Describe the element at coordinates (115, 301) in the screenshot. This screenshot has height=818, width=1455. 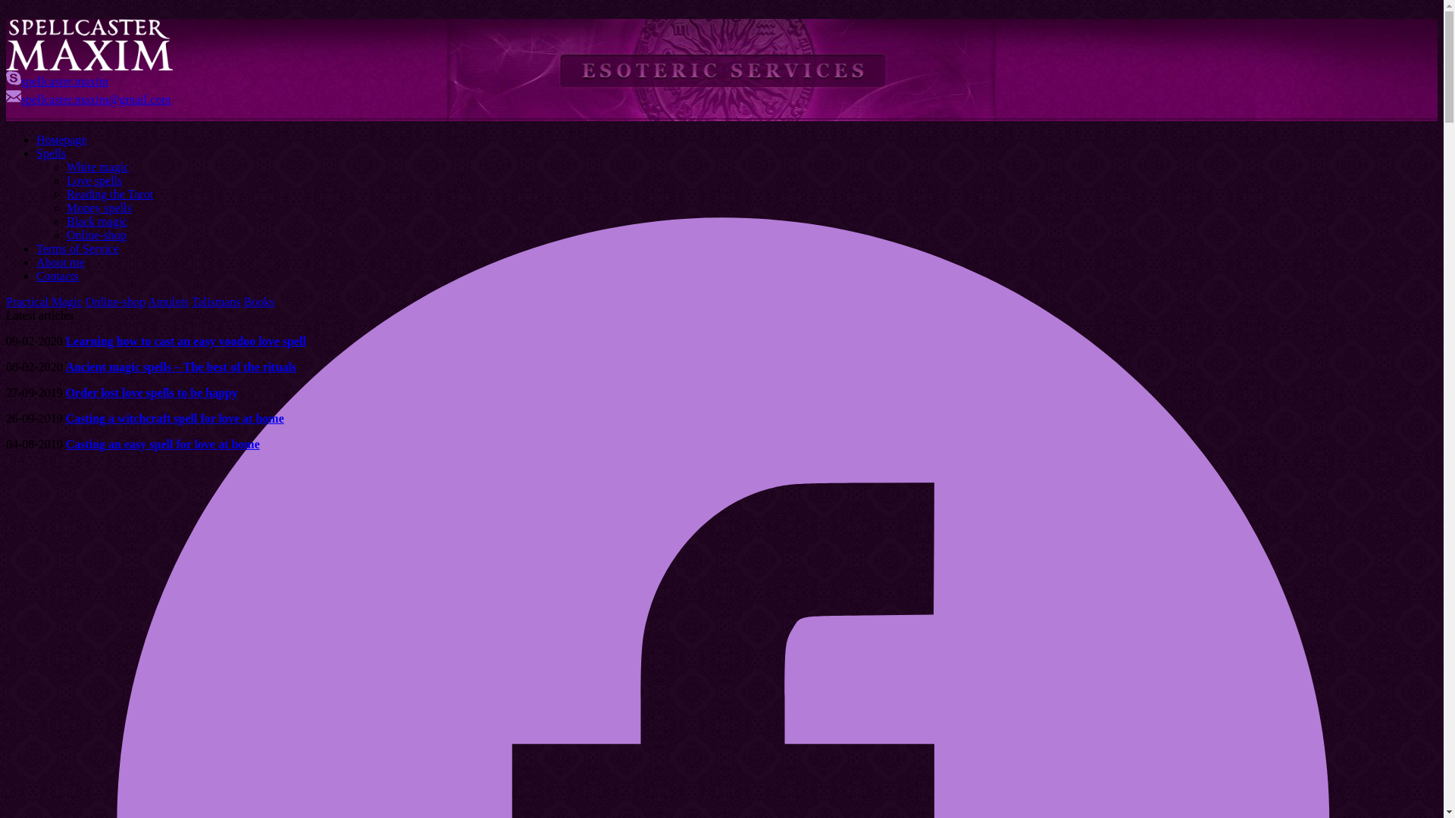
I see `Online-shop` at that location.